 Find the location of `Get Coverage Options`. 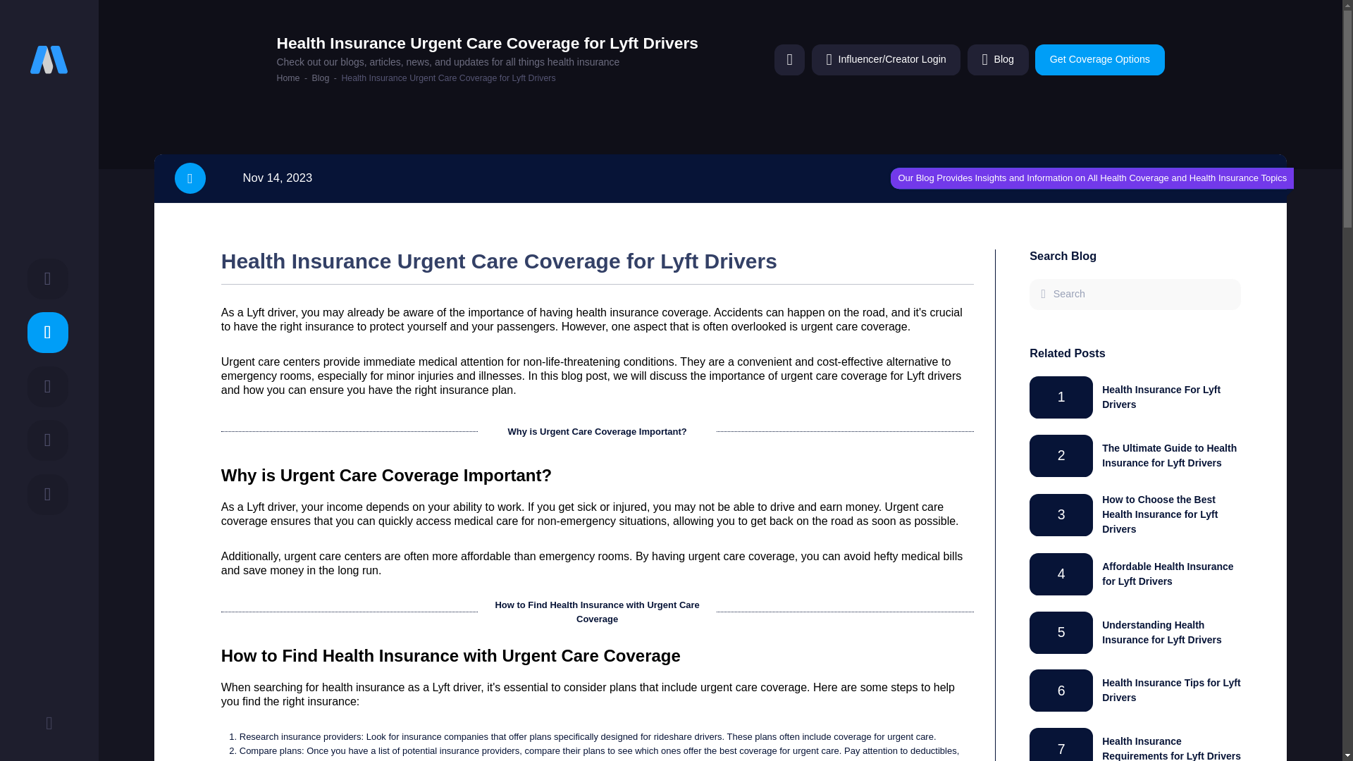

Get Coverage Options is located at coordinates (1099, 59).